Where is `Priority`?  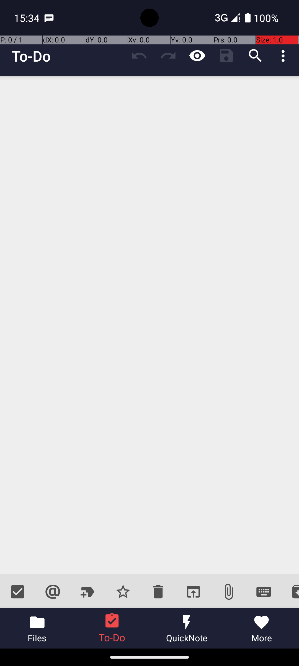
Priority is located at coordinates (123, 592).